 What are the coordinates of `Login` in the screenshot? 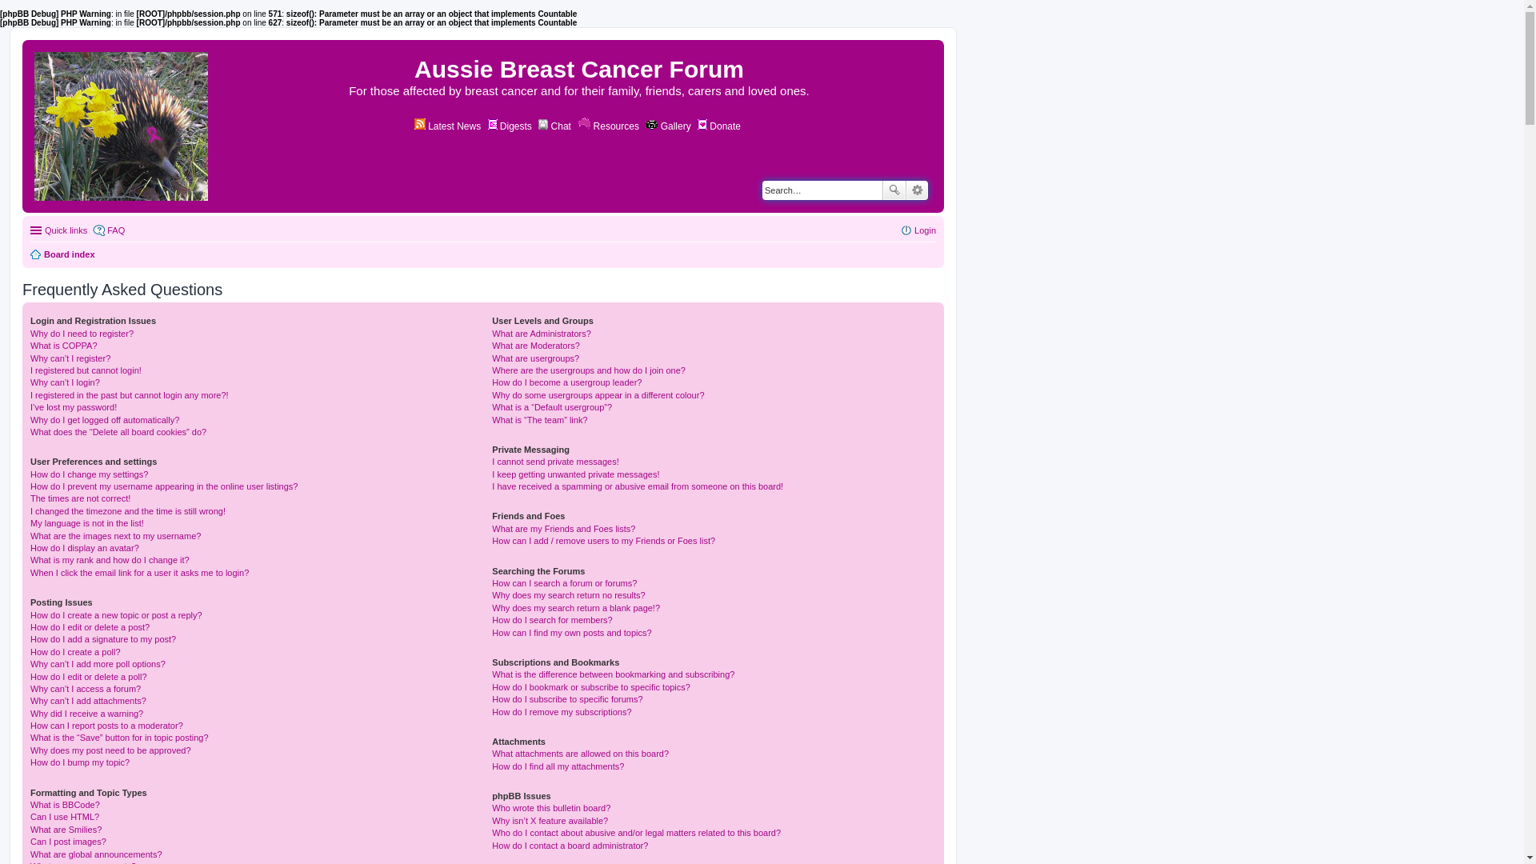 It's located at (918, 230).